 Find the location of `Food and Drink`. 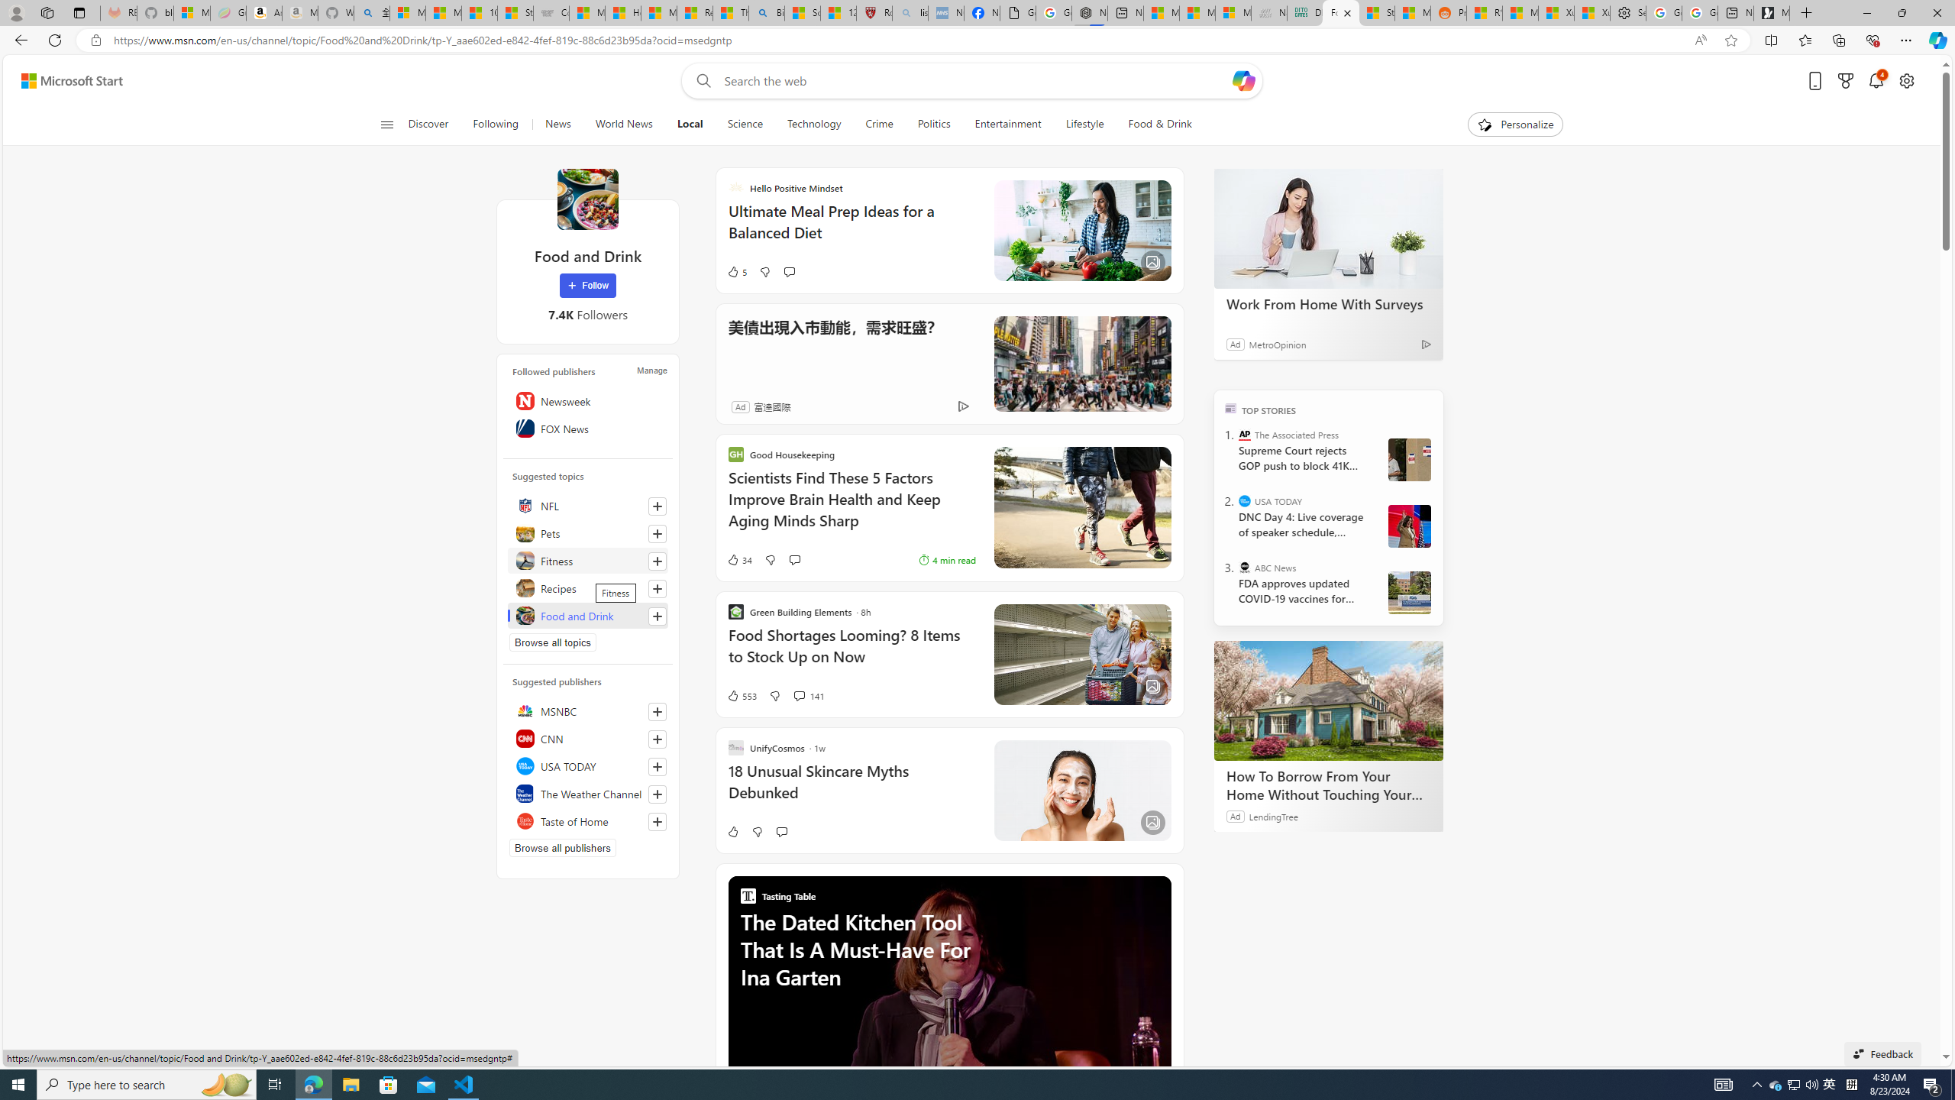

Food and Drink is located at coordinates (586, 199).